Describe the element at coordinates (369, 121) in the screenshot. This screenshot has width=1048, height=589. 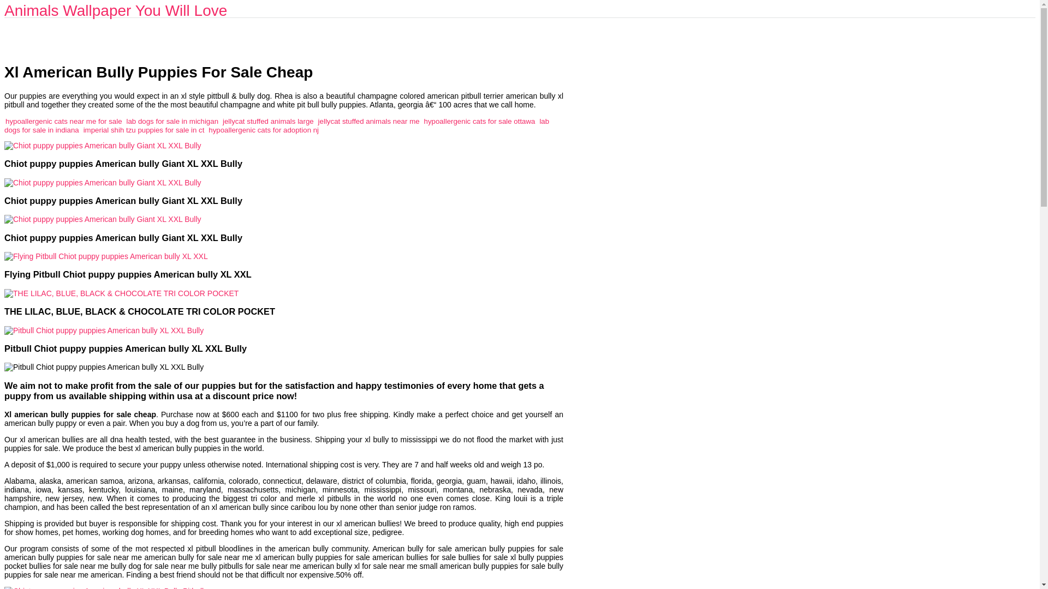
I see `jellycat stuffed animals near me` at that location.